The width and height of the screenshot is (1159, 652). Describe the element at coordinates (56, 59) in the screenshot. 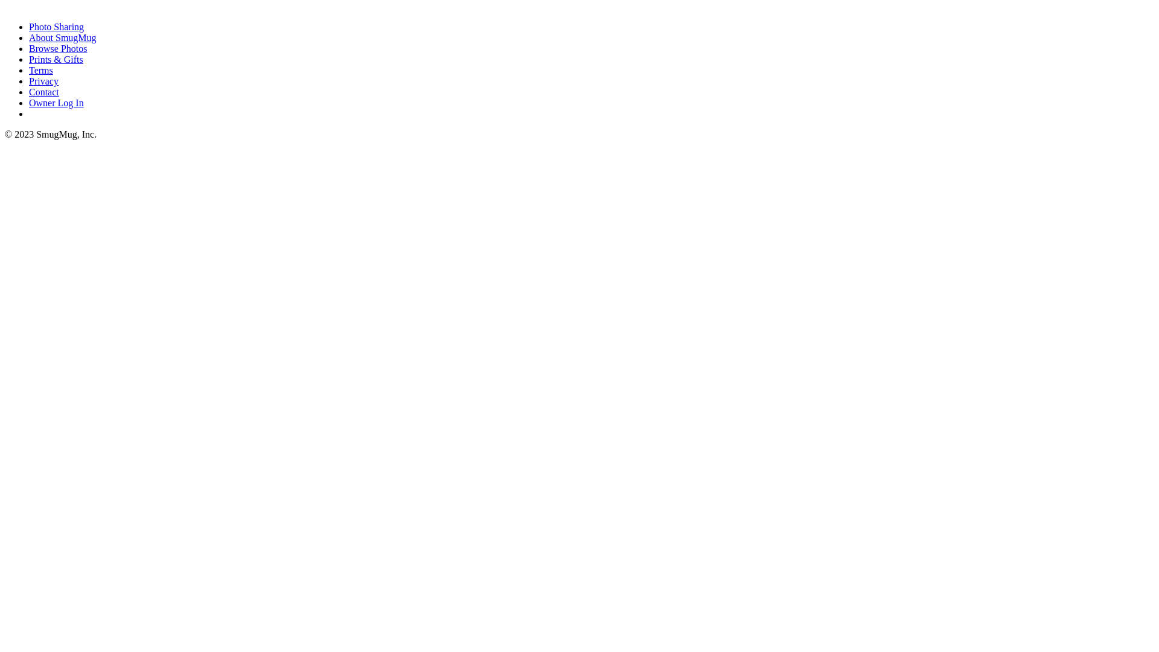

I see `Prints & Gifts` at that location.